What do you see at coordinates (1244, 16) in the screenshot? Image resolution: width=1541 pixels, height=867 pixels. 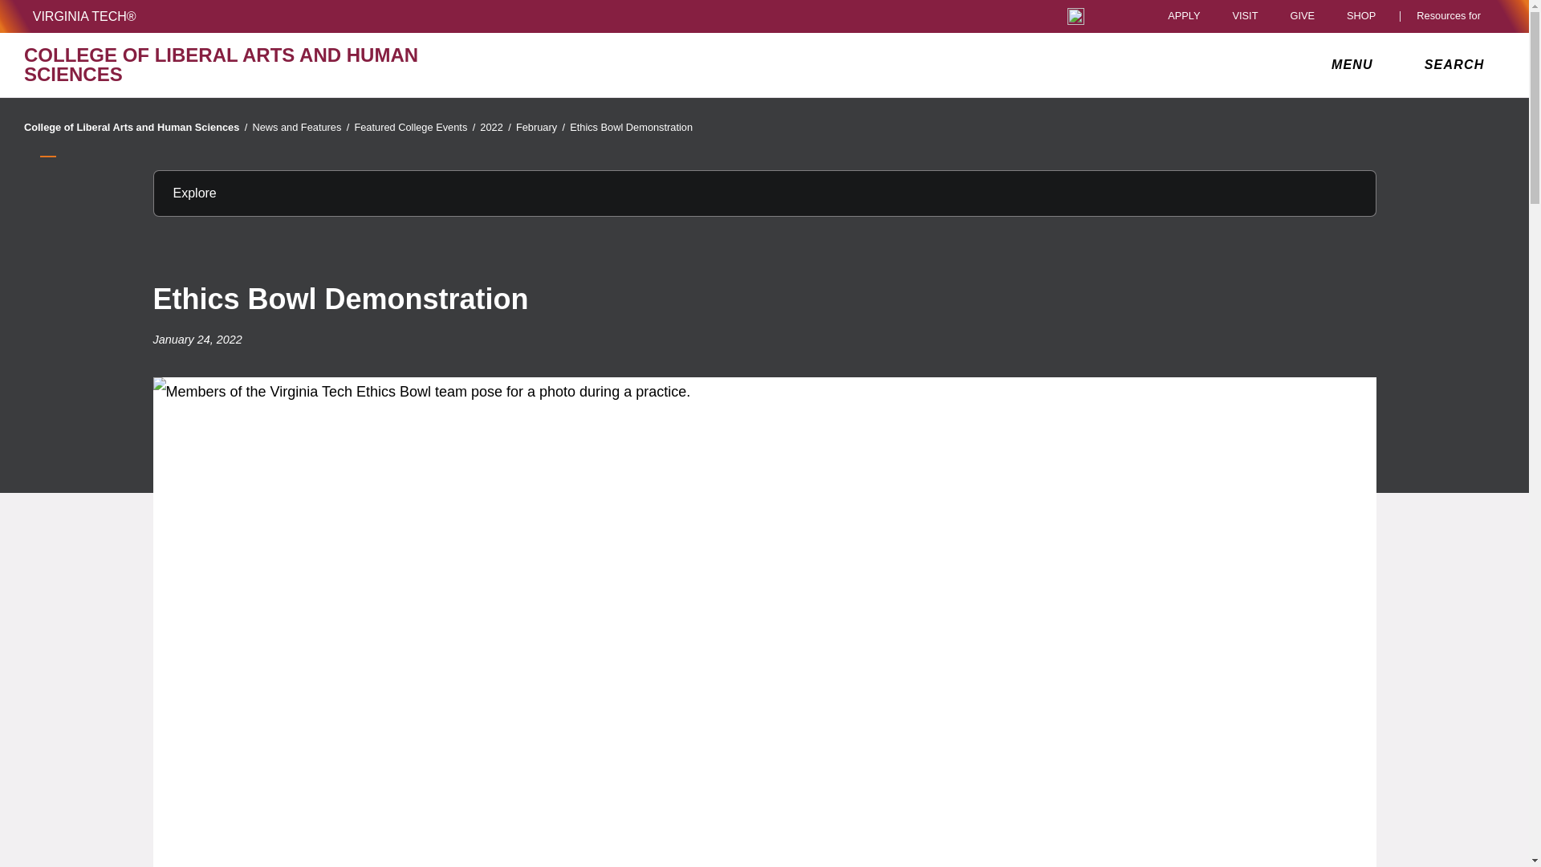 I see `VISIT` at bounding box center [1244, 16].